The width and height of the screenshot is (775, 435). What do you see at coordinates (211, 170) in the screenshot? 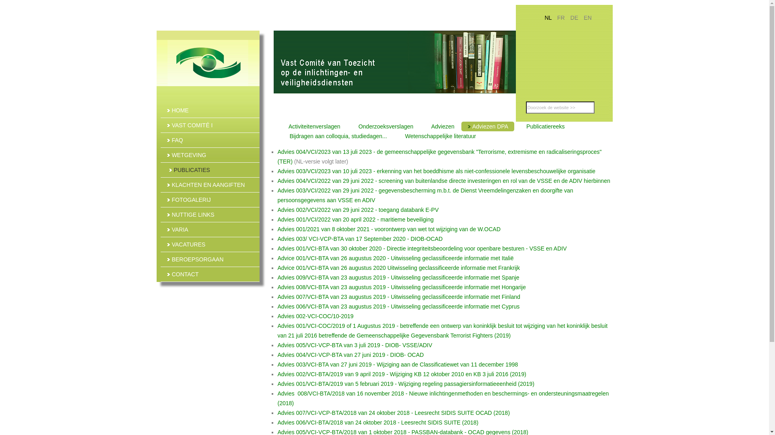
I see `PUBLICATIES` at bounding box center [211, 170].